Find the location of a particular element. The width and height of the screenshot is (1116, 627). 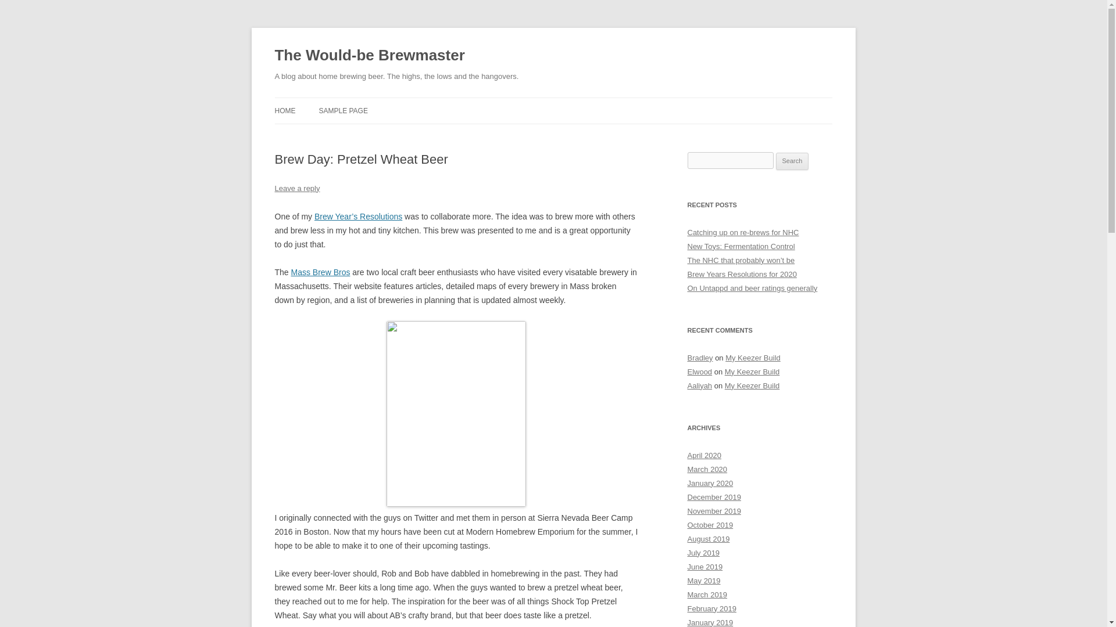

Catching up on re-brews for NHC is located at coordinates (743, 232).